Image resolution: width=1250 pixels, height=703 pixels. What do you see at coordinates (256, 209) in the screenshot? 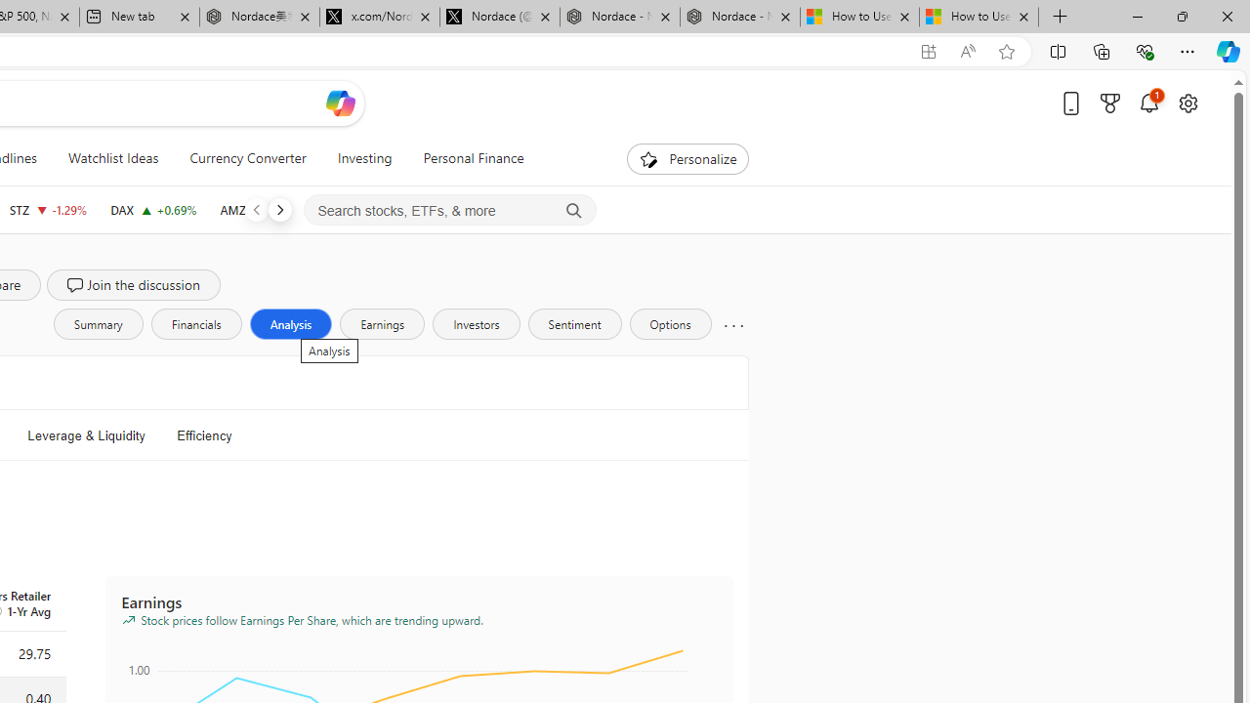
I see `Previous` at bounding box center [256, 209].